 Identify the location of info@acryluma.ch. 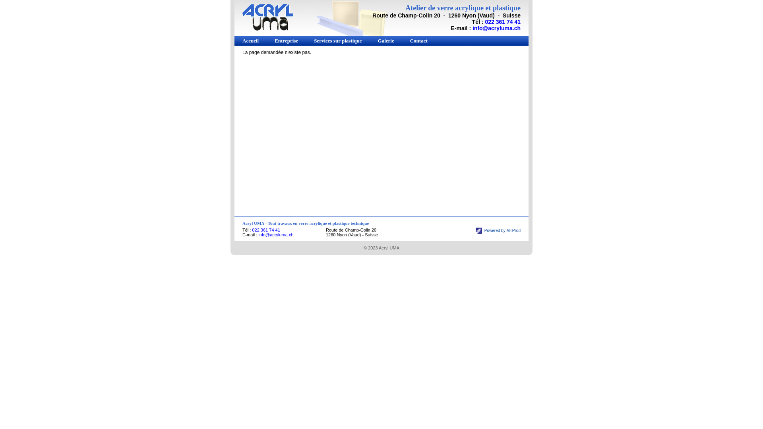
(276, 235).